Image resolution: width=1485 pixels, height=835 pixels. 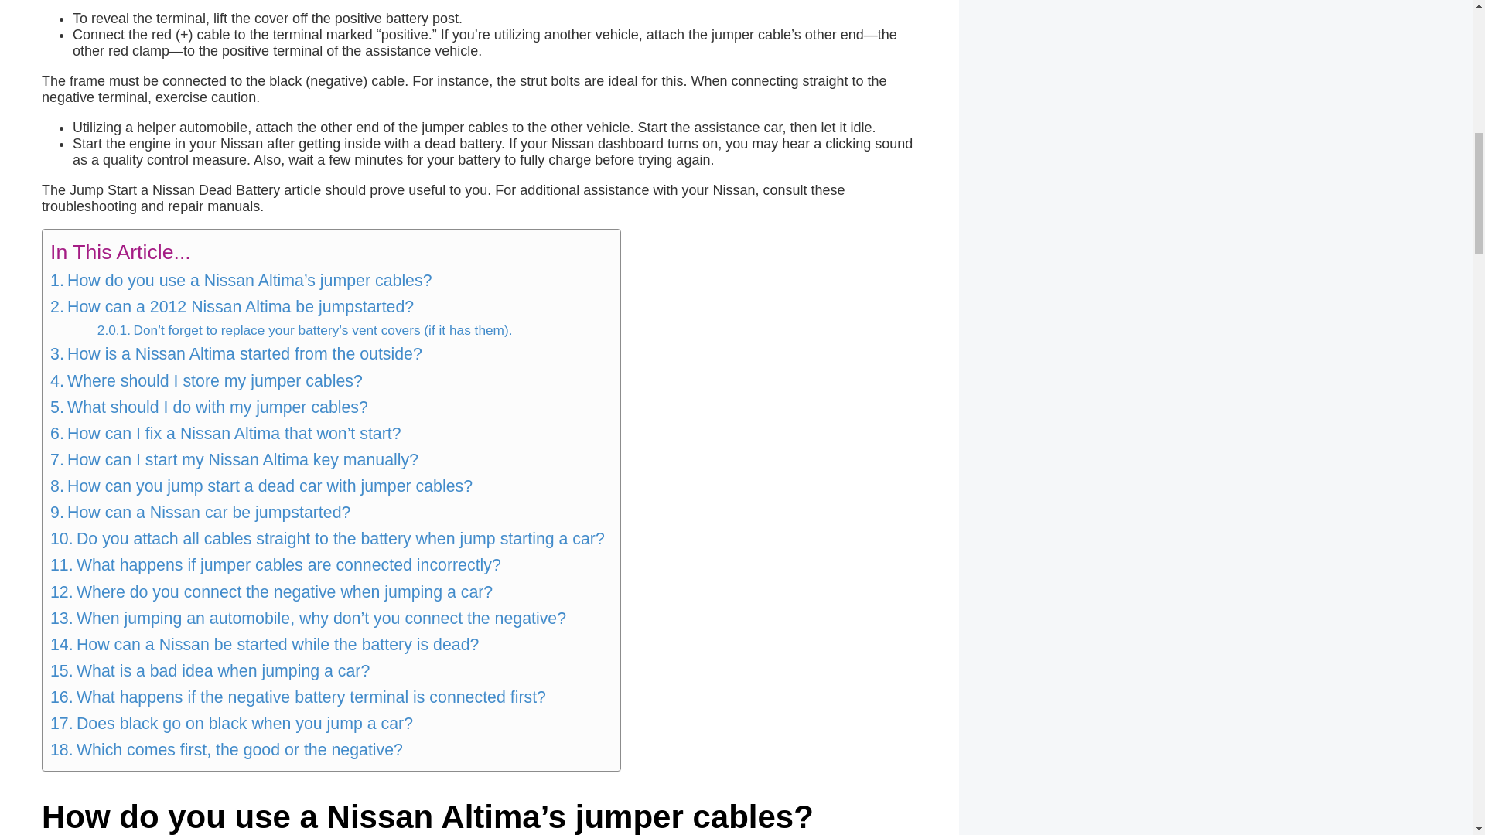 I want to click on Which comes first, the good or the negative?, so click(x=226, y=750).